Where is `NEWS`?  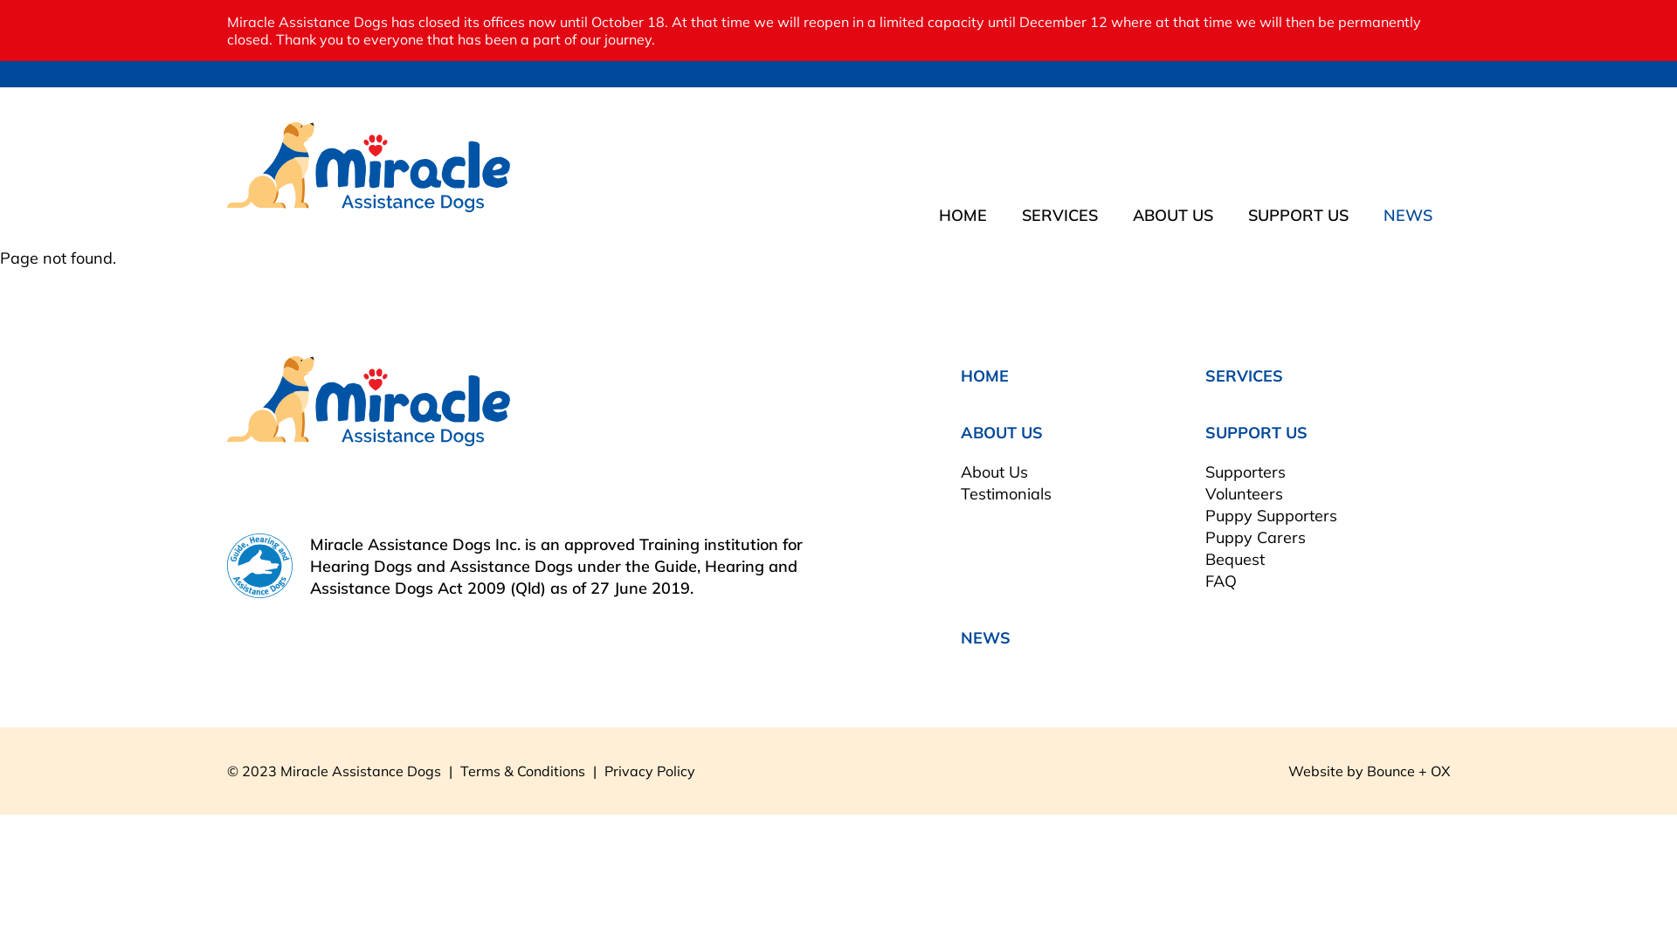 NEWS is located at coordinates (1408, 215).